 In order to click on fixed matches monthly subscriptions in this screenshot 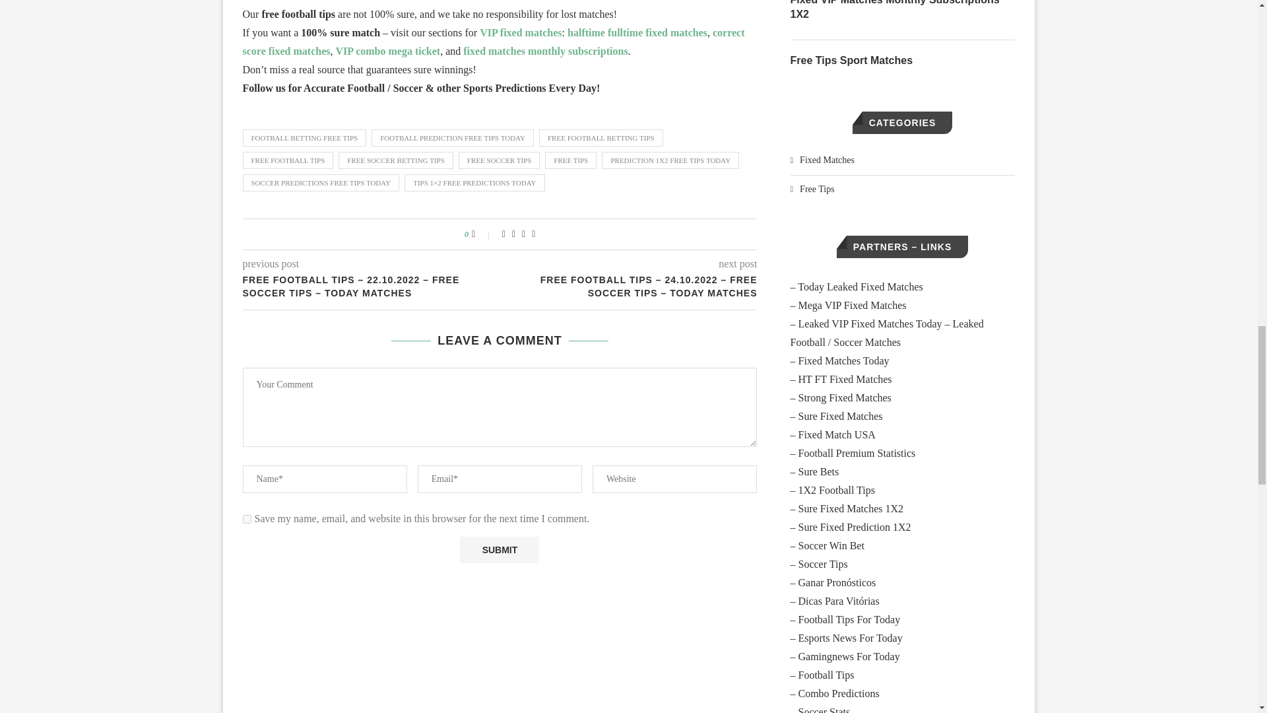, I will do `click(545, 51)`.